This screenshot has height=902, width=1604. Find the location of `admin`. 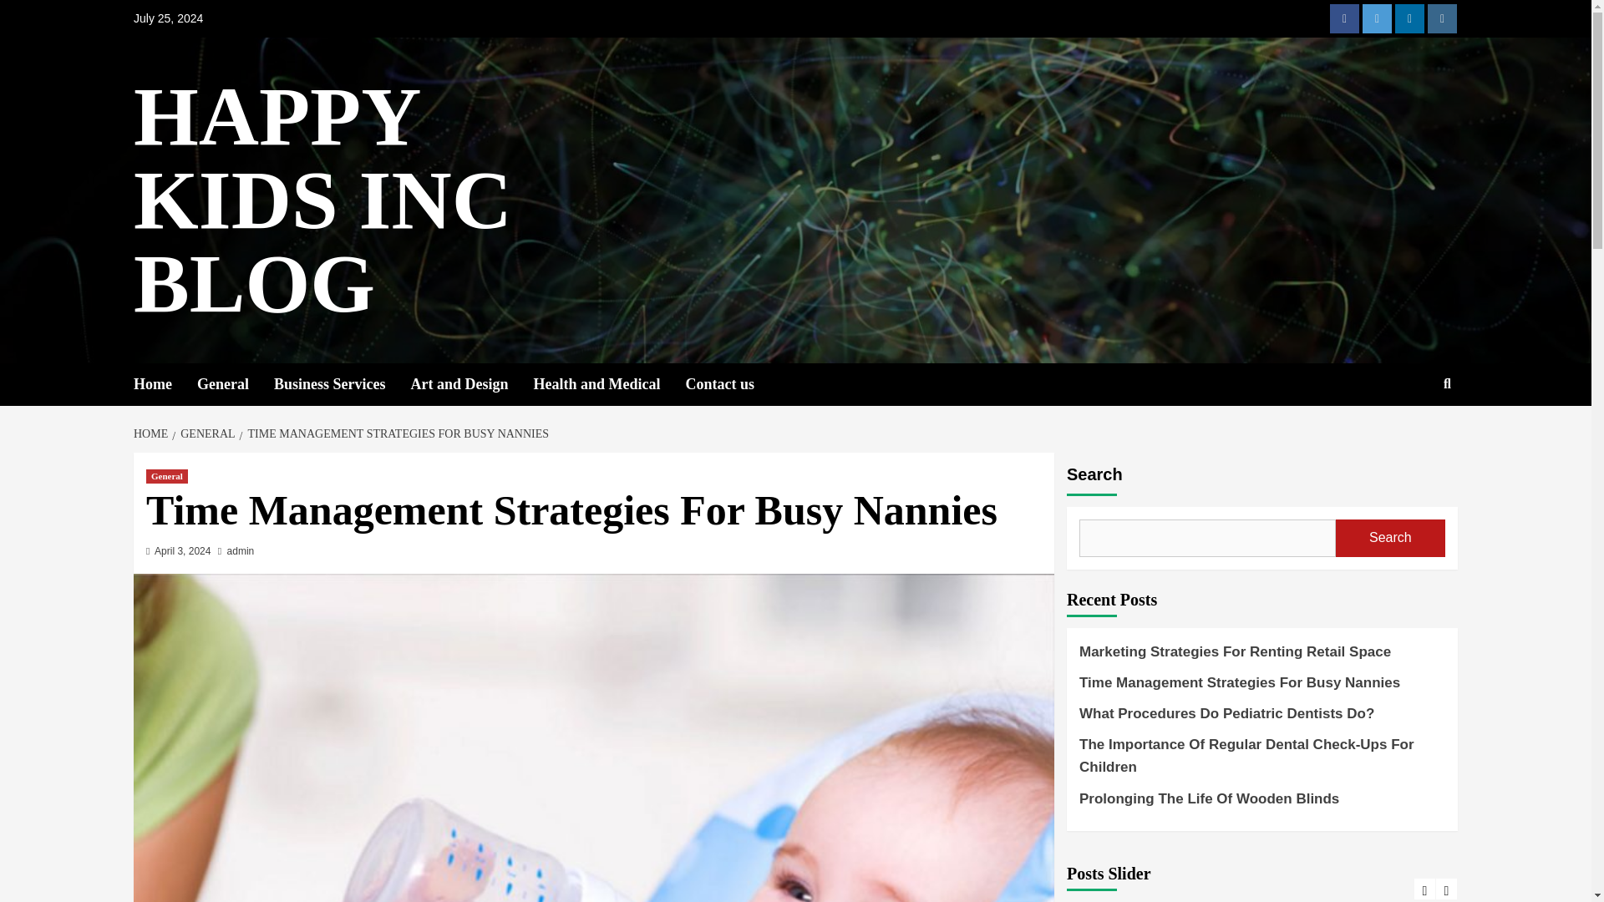

admin is located at coordinates (241, 551).